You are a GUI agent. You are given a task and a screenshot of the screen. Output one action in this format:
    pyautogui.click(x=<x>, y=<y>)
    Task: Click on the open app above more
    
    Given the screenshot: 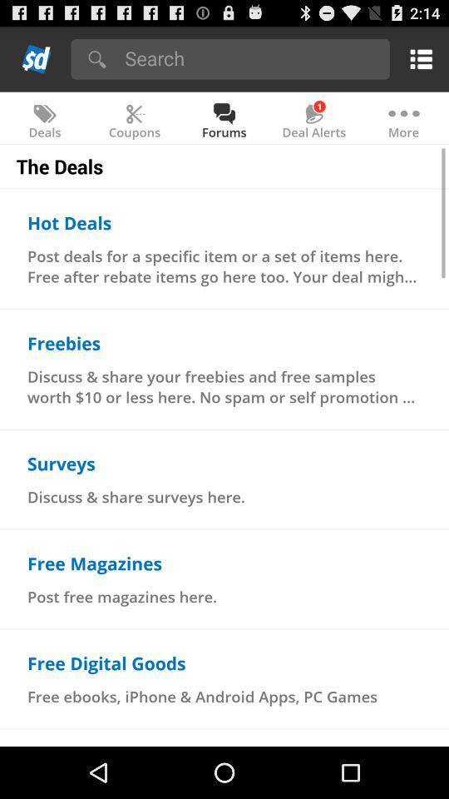 What is the action you would take?
    pyautogui.click(x=417, y=58)
    